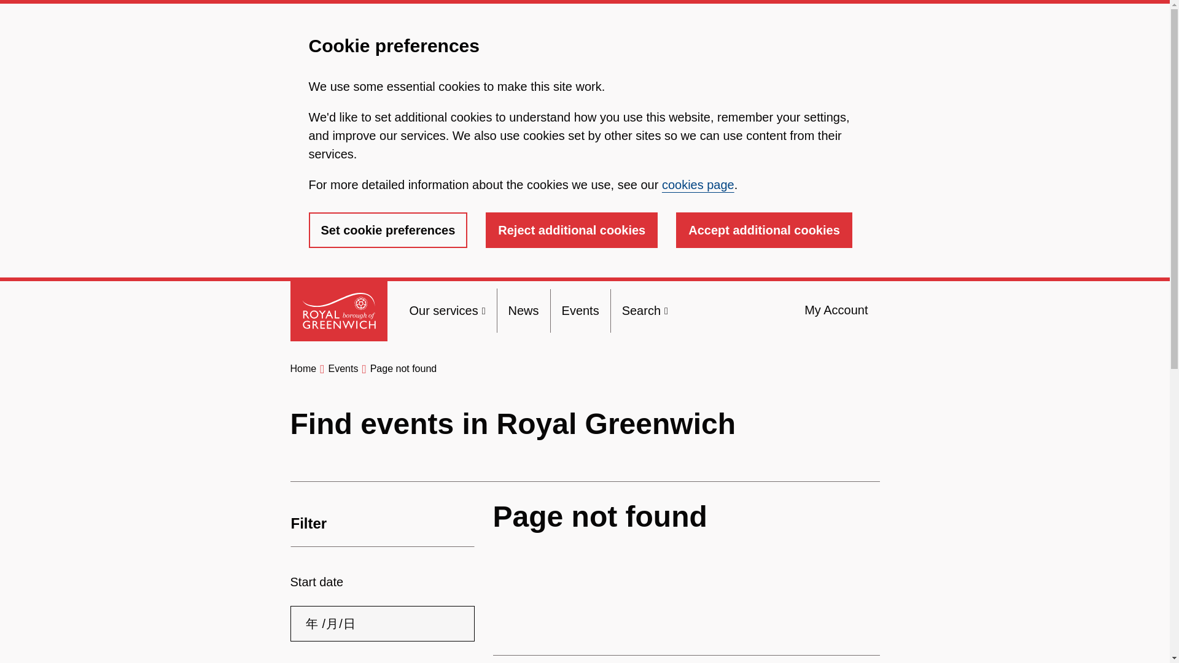 Image resolution: width=1179 pixels, height=663 pixels. What do you see at coordinates (387, 230) in the screenshot?
I see `Set cookie preferences` at bounding box center [387, 230].